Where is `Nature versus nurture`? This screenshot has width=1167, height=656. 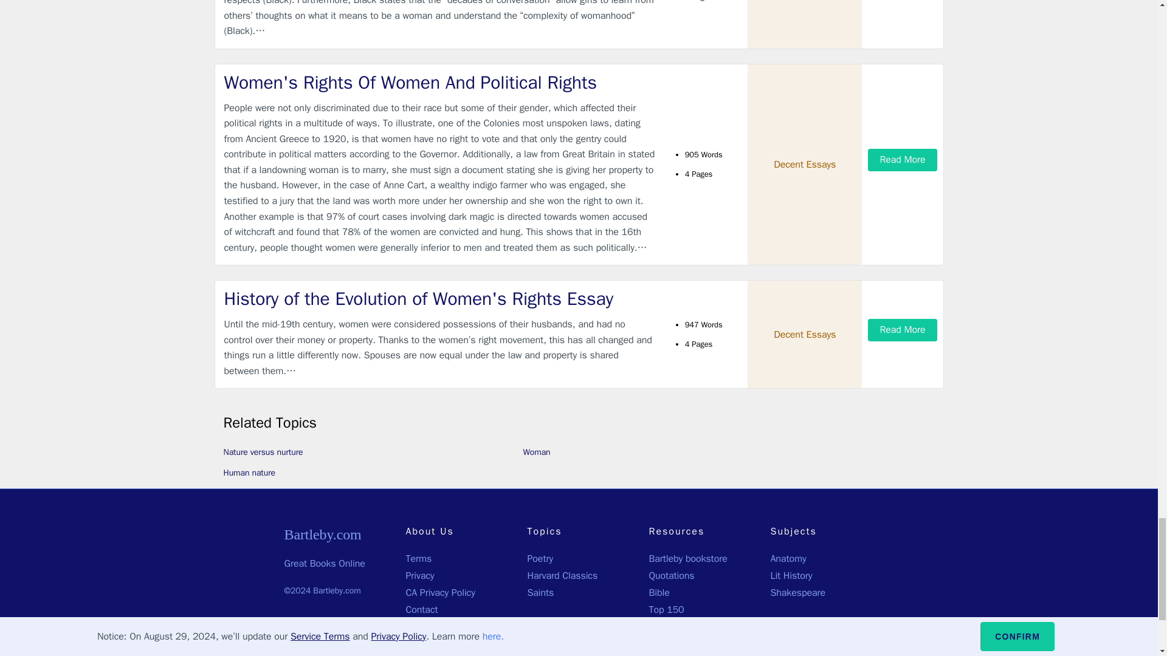
Nature versus nurture is located at coordinates (264, 452).